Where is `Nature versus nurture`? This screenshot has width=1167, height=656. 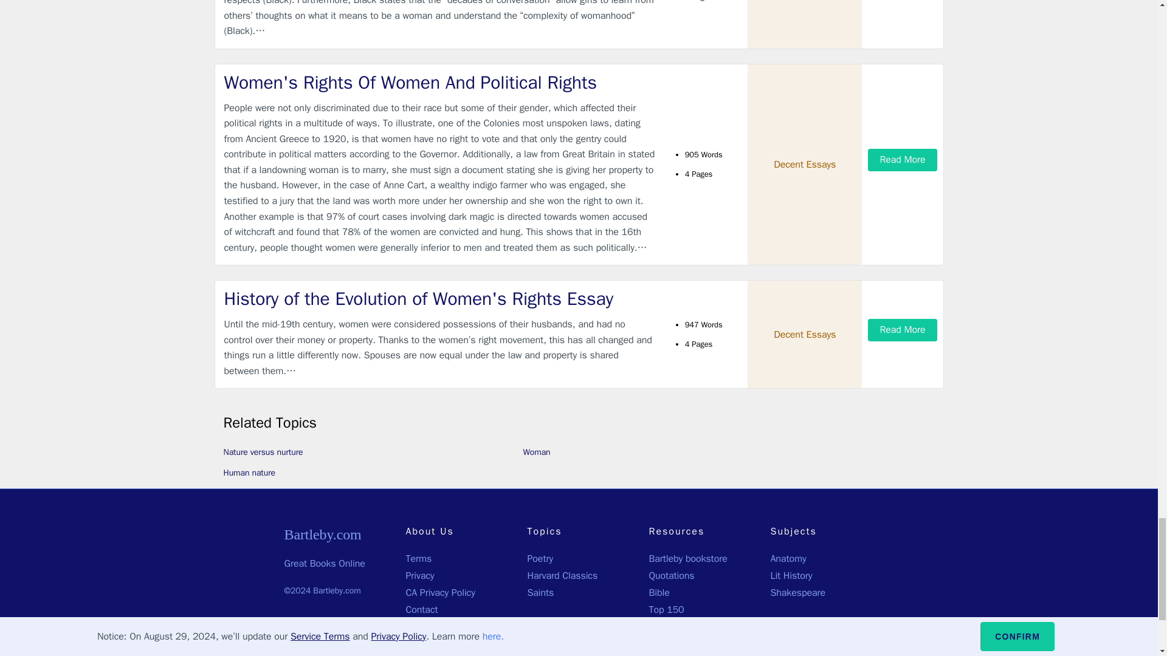
Nature versus nurture is located at coordinates (264, 452).